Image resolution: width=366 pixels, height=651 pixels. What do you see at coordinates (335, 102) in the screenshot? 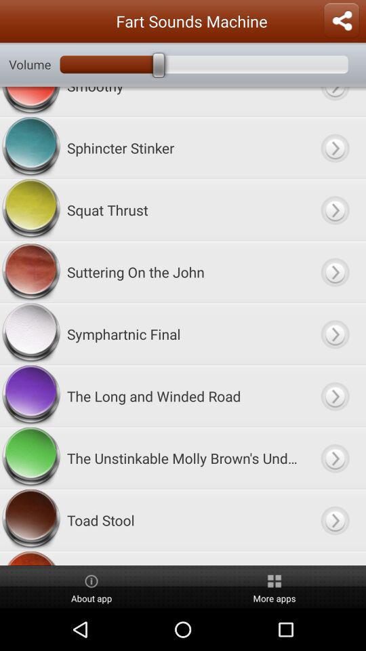
I see `go forward to smoothy` at bounding box center [335, 102].